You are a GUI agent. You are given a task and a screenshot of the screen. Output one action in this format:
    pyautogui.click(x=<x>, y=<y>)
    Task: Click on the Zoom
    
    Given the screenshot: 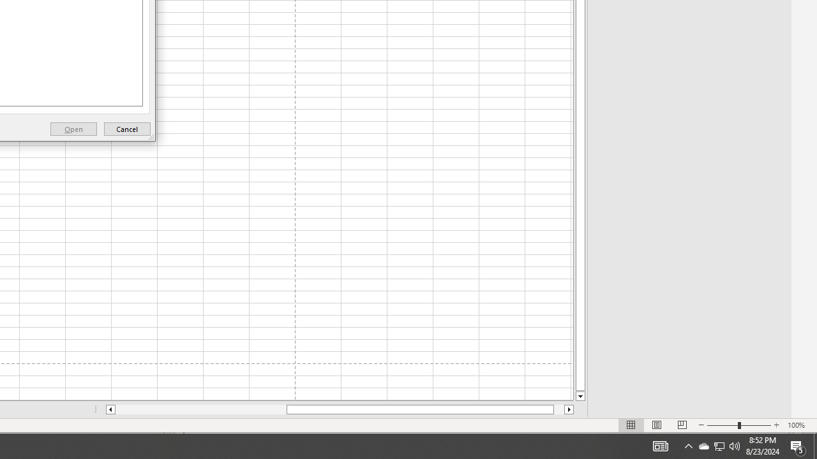 What is the action you would take?
    pyautogui.click(x=719, y=446)
    